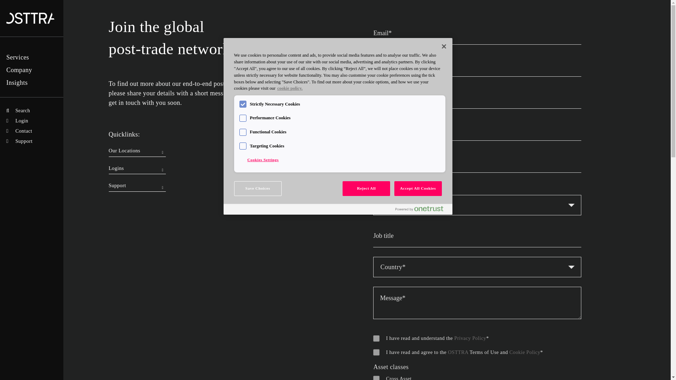 The height and width of the screenshot is (380, 676). What do you see at coordinates (17, 120) in the screenshot?
I see `Login` at bounding box center [17, 120].